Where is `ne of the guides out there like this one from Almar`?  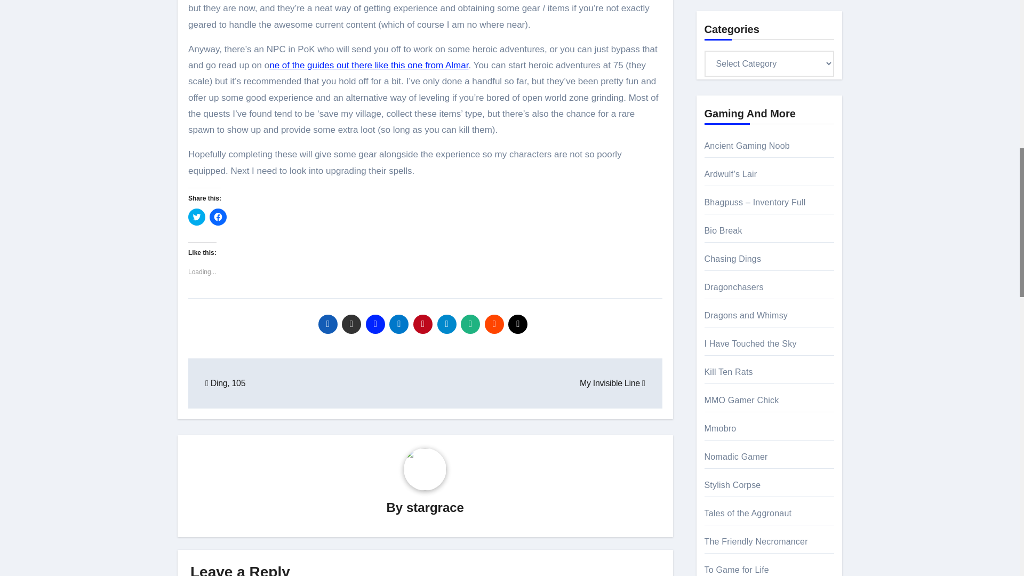
ne of the guides out there like this one from Almar is located at coordinates (368, 65).